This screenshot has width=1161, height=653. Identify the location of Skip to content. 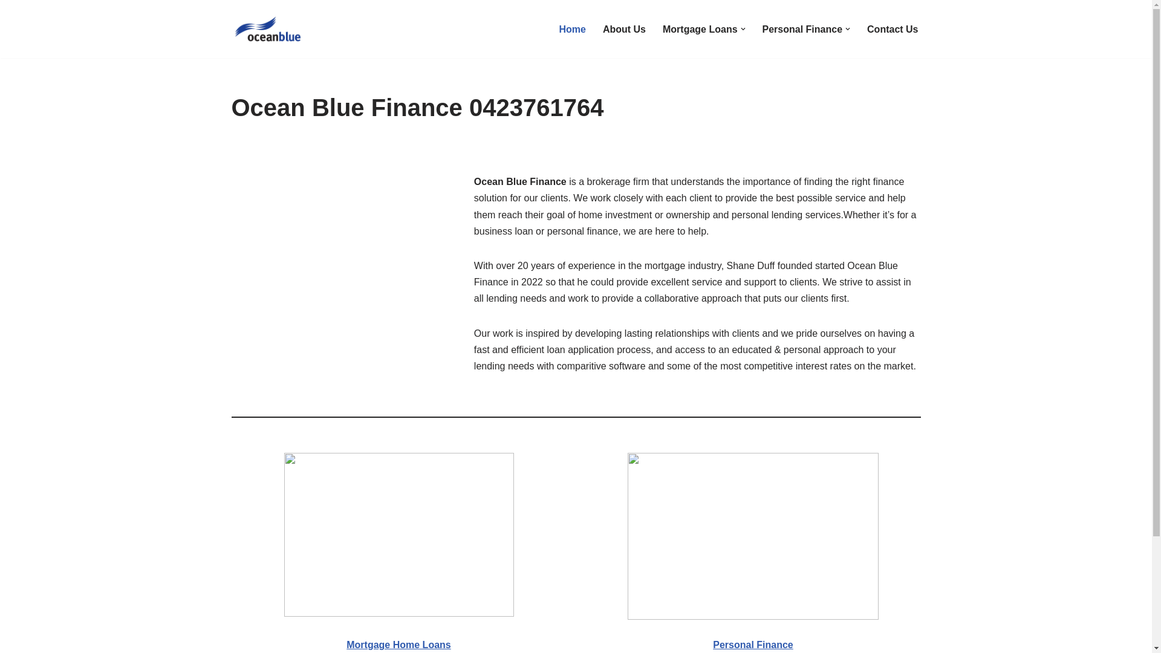
(9, 25).